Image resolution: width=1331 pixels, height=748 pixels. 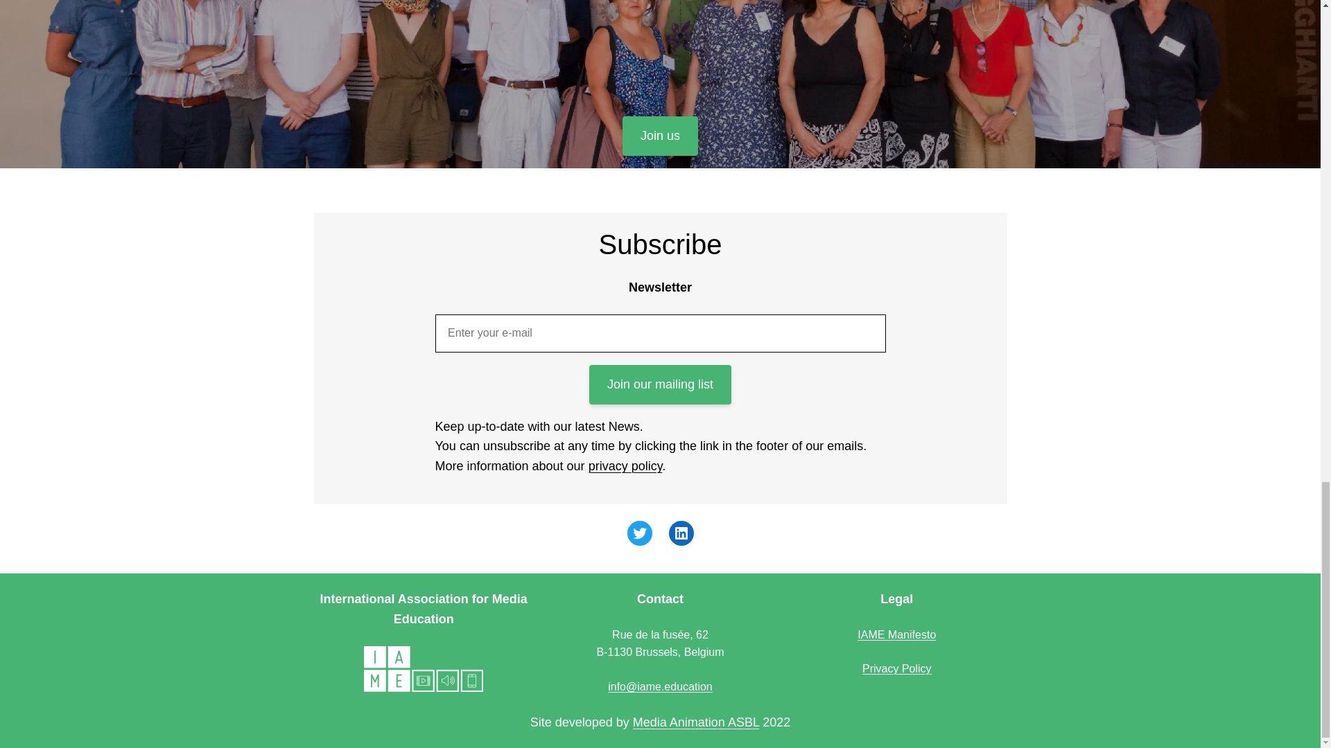 I want to click on Enter your e-mail, so click(x=660, y=332).